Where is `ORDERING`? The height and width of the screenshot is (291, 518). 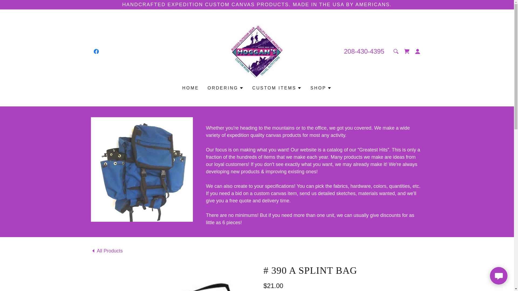 ORDERING is located at coordinates (226, 88).